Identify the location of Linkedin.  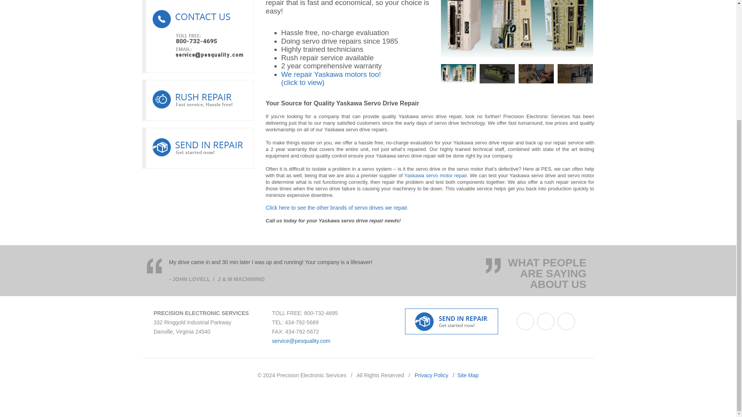
(546, 321).